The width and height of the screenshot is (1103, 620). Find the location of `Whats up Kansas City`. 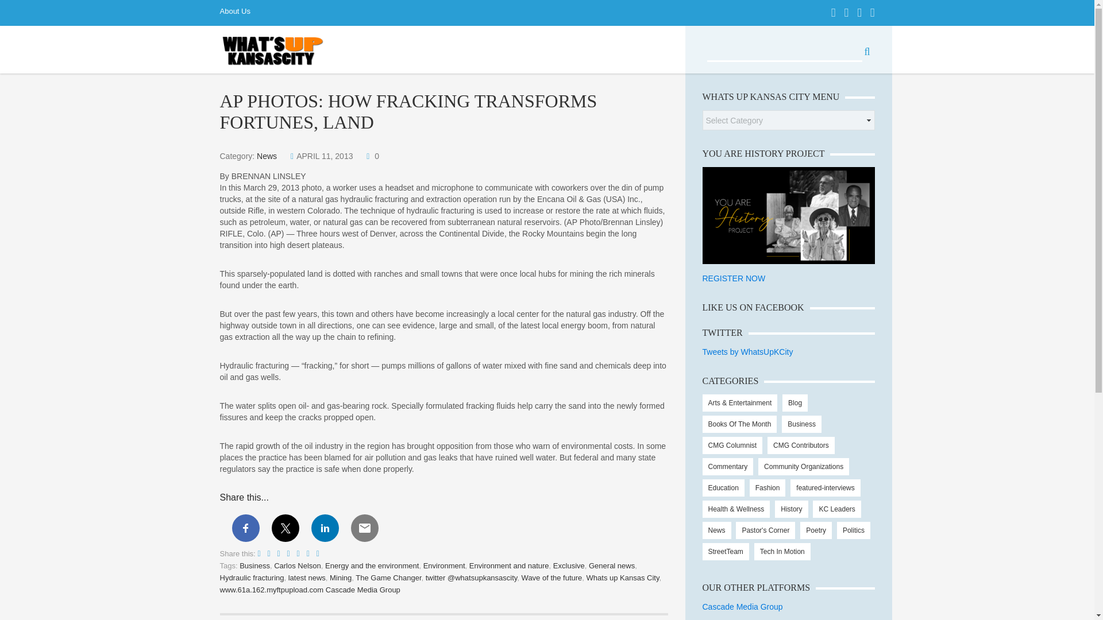

Whats up Kansas City is located at coordinates (623, 578).